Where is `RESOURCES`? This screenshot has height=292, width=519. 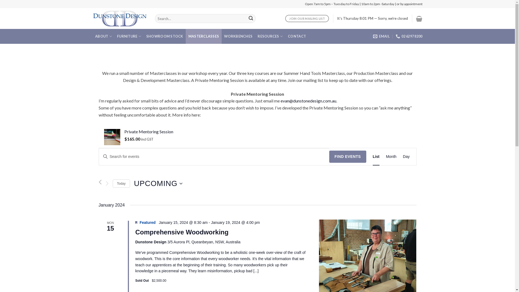
RESOURCES is located at coordinates (270, 36).